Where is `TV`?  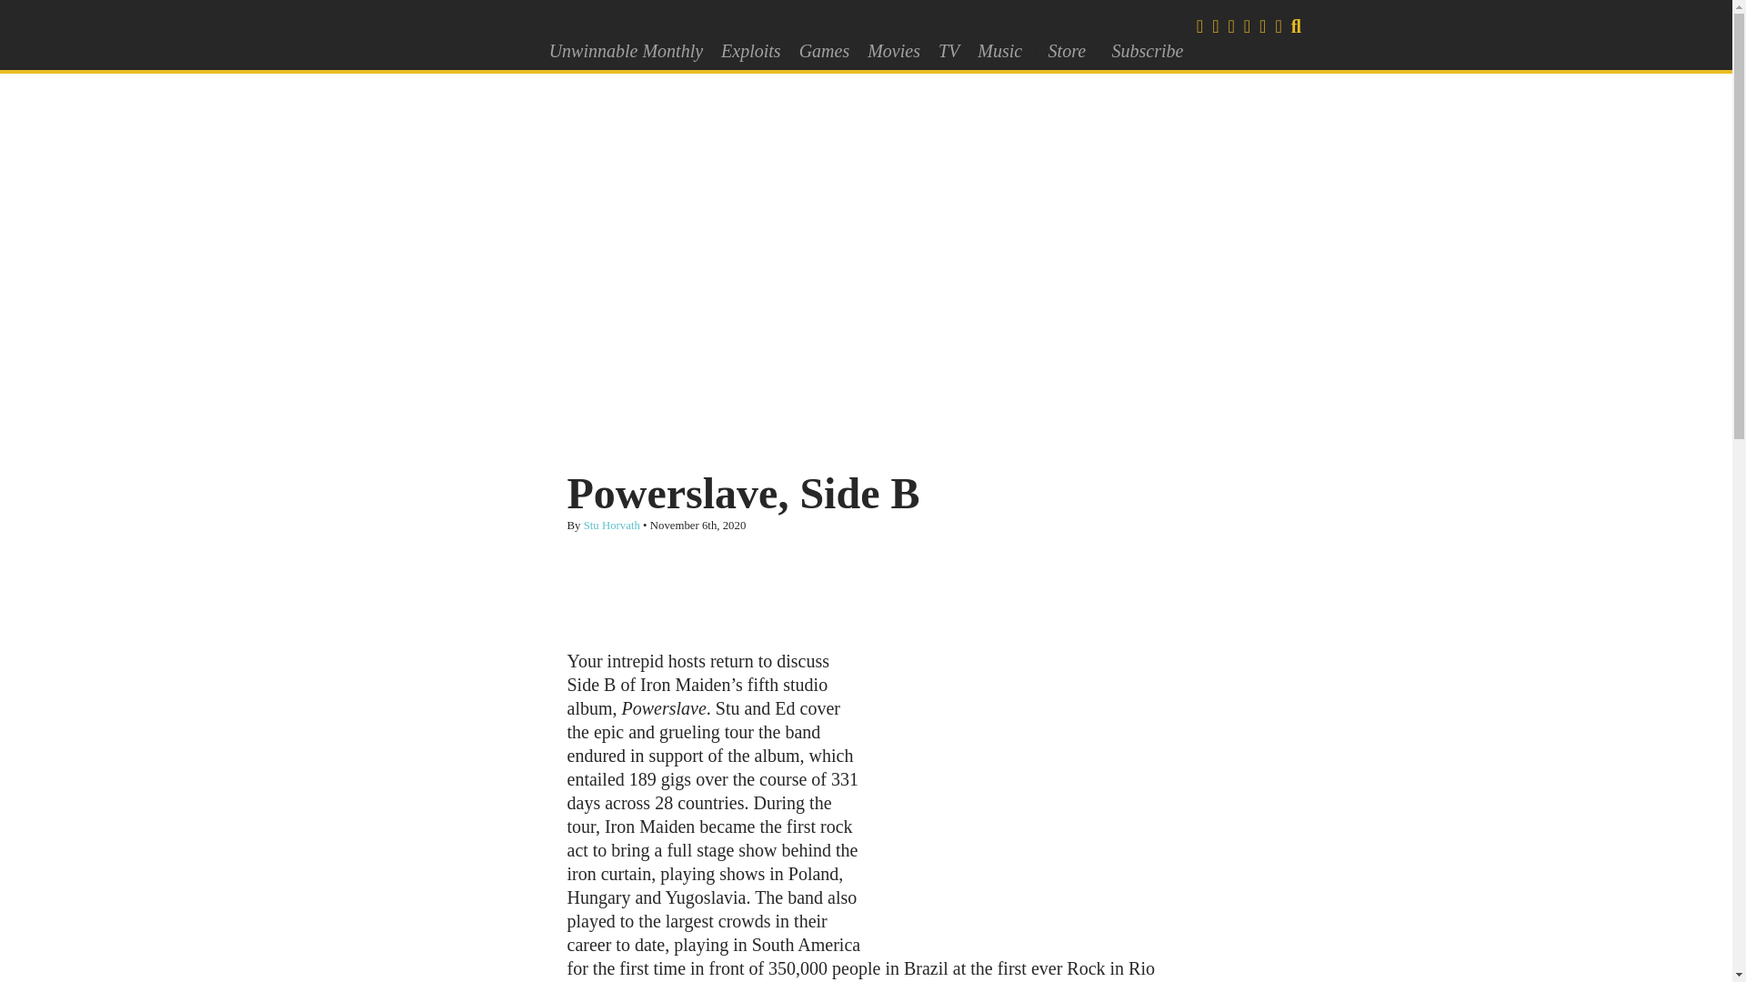
TV is located at coordinates (948, 51).